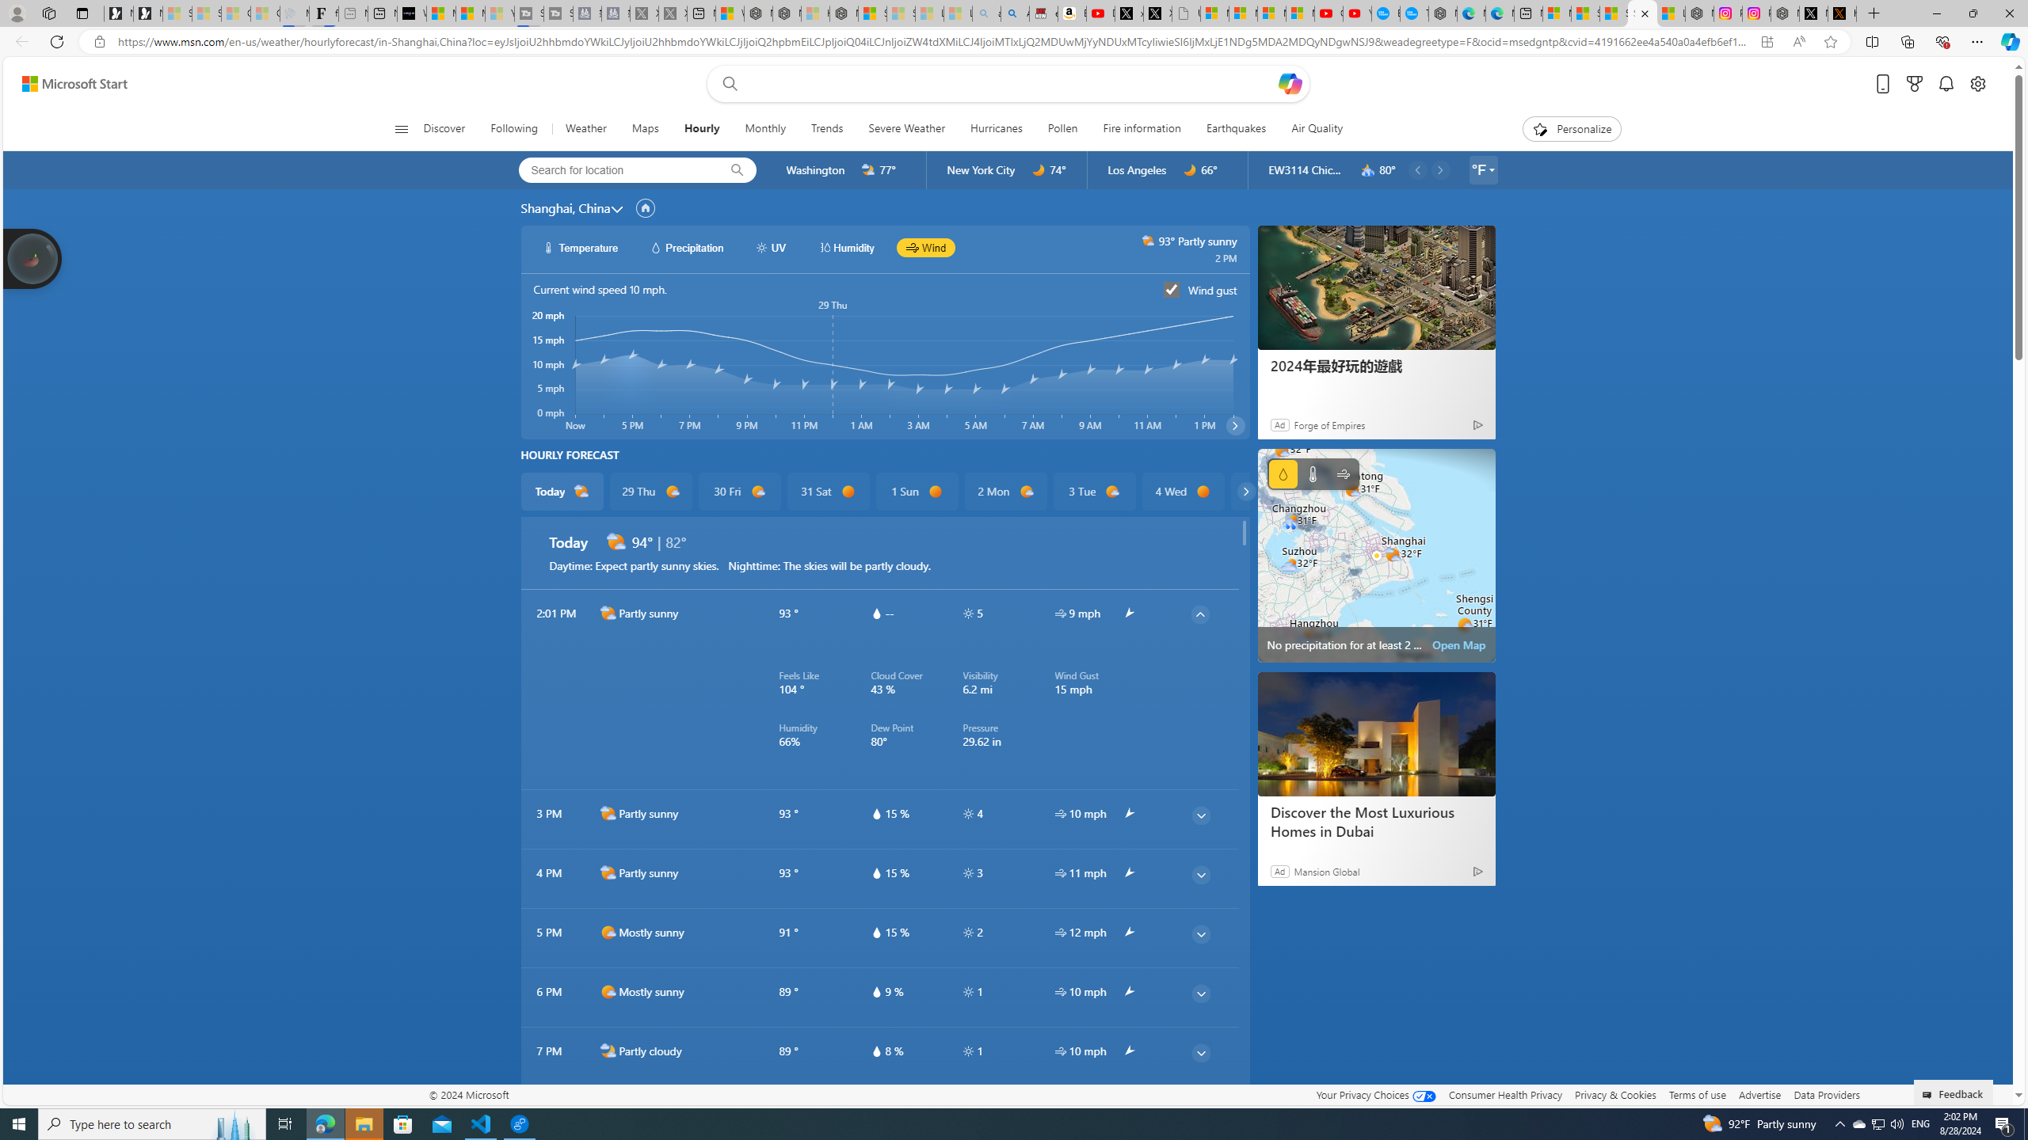 This screenshot has width=2028, height=1140. I want to click on Privacy & Cookies, so click(1616, 1094).